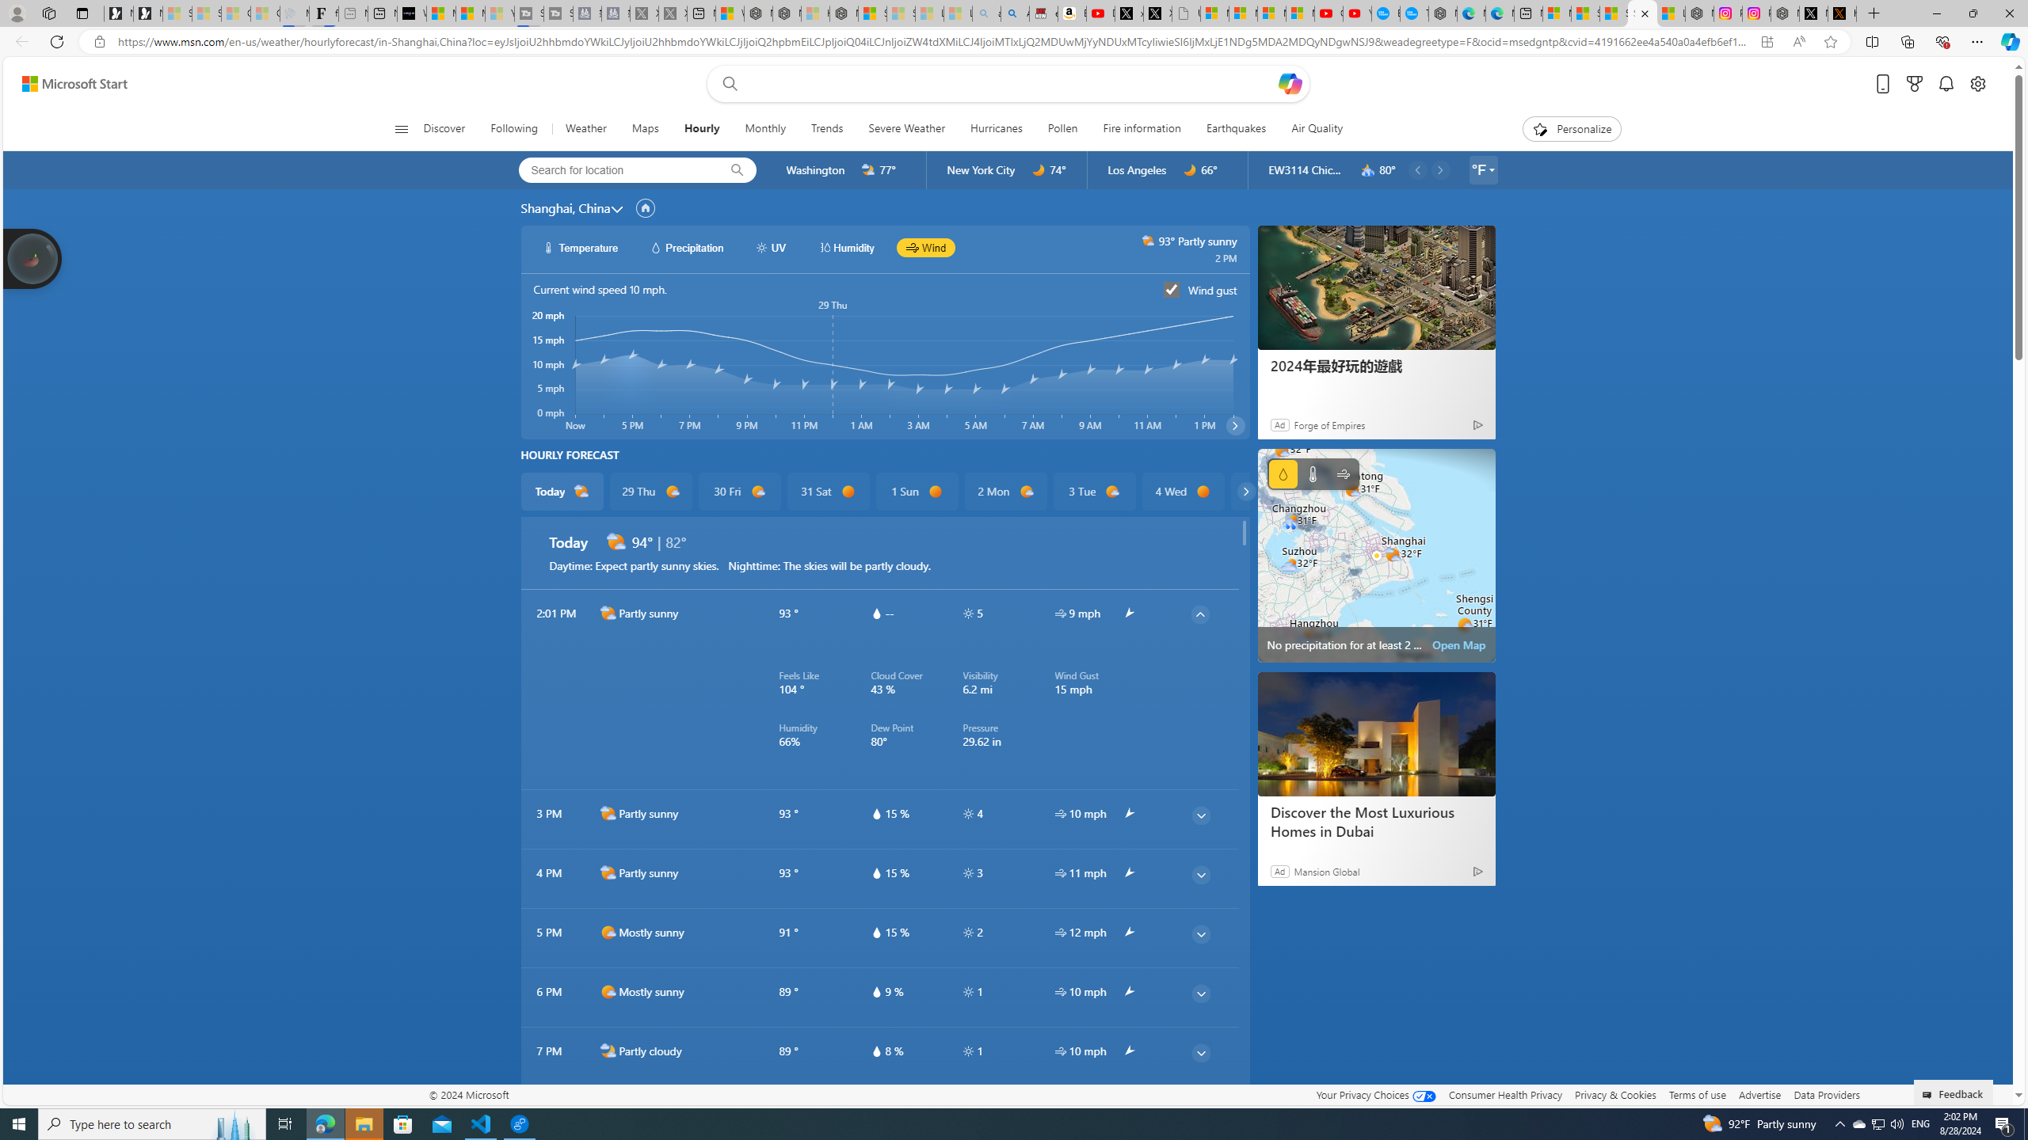 This screenshot has width=2028, height=1140. I want to click on Privacy & Cookies, so click(1616, 1094).